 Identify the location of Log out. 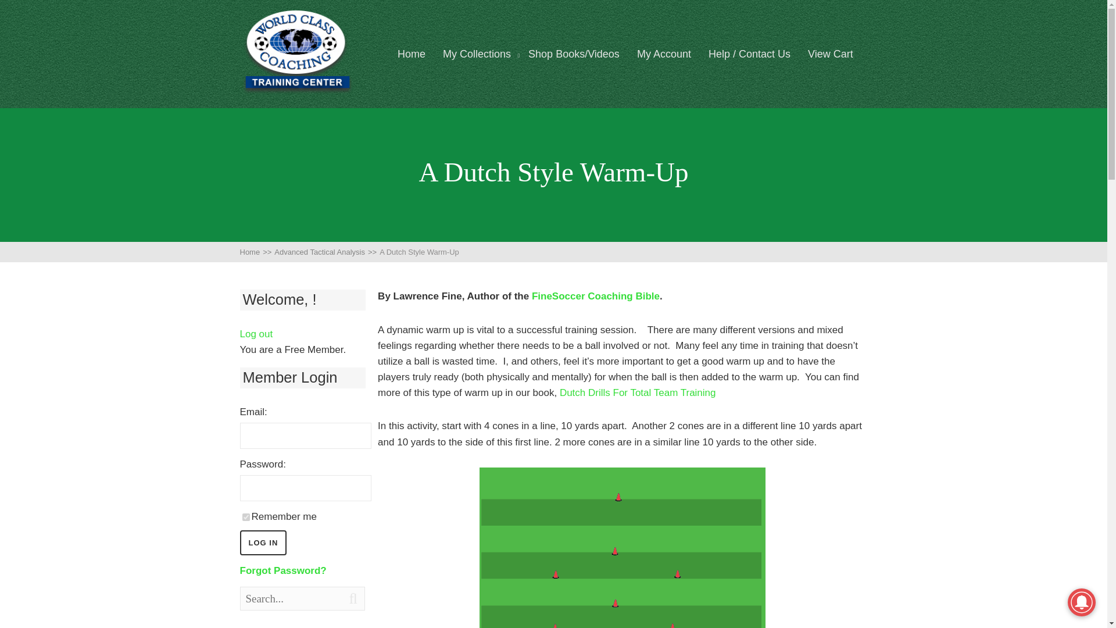
(256, 334).